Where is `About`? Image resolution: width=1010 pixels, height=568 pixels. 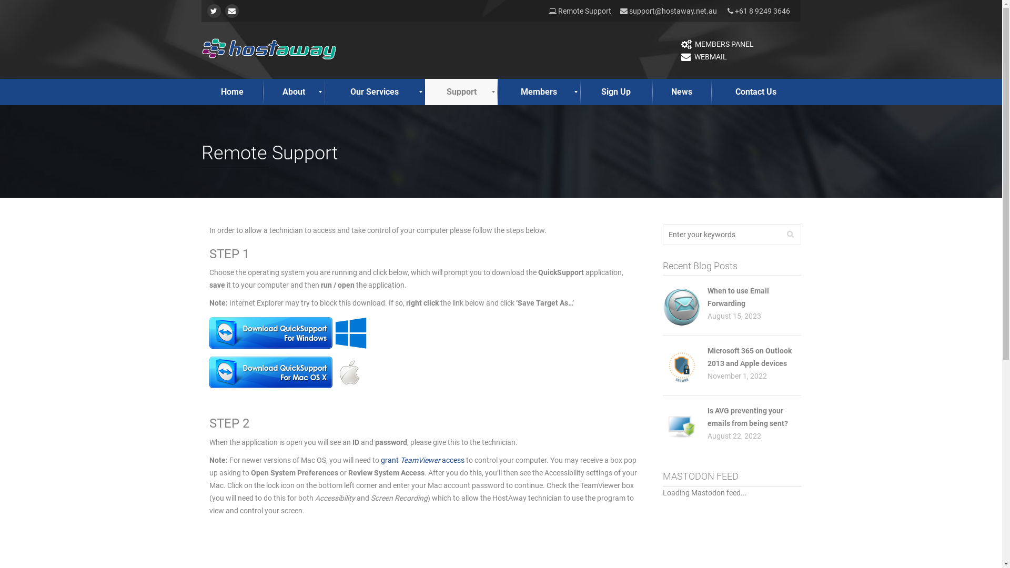
About is located at coordinates (294, 92).